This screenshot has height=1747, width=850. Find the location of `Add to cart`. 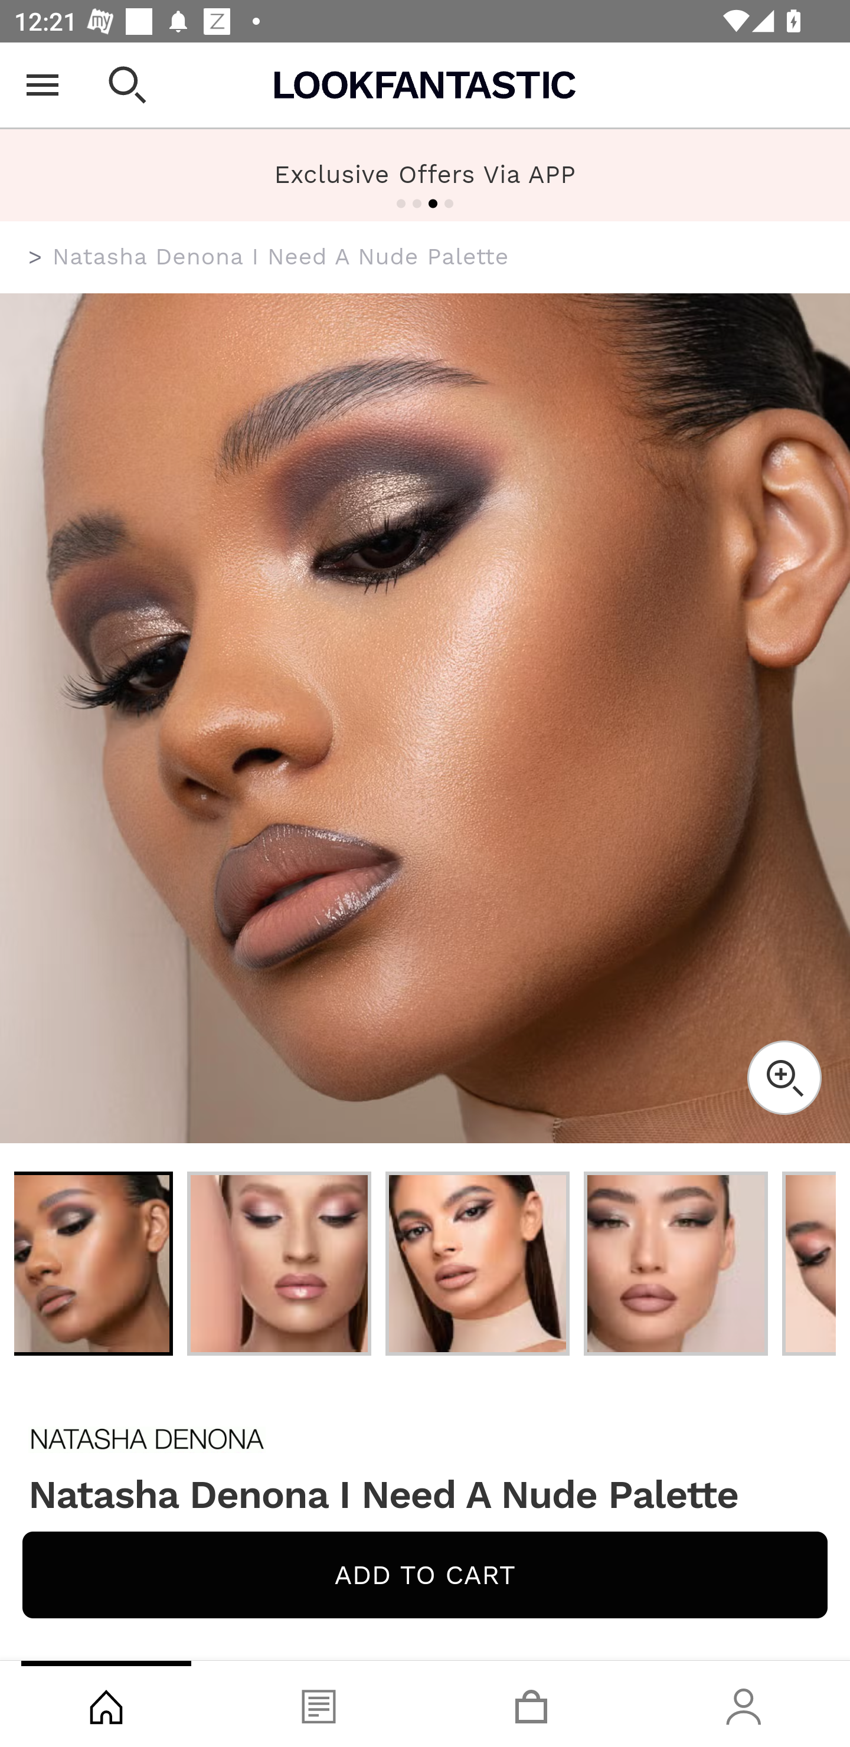

Add to cart is located at coordinates (425, 1575).